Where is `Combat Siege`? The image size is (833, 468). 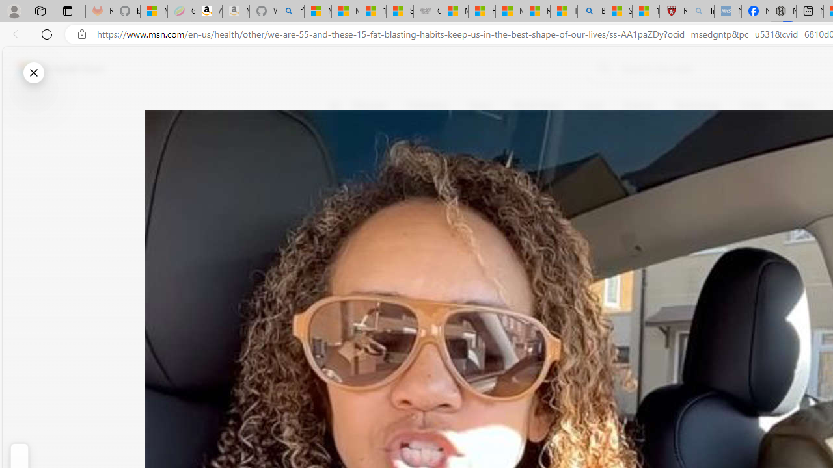
Combat Siege is located at coordinates (427, 12).